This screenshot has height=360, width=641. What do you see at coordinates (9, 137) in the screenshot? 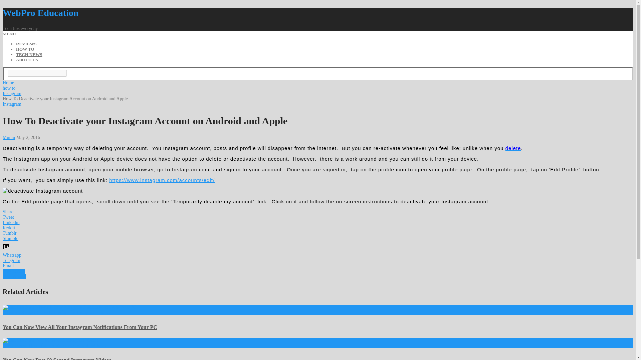
I see `Posts by Muniu` at bounding box center [9, 137].